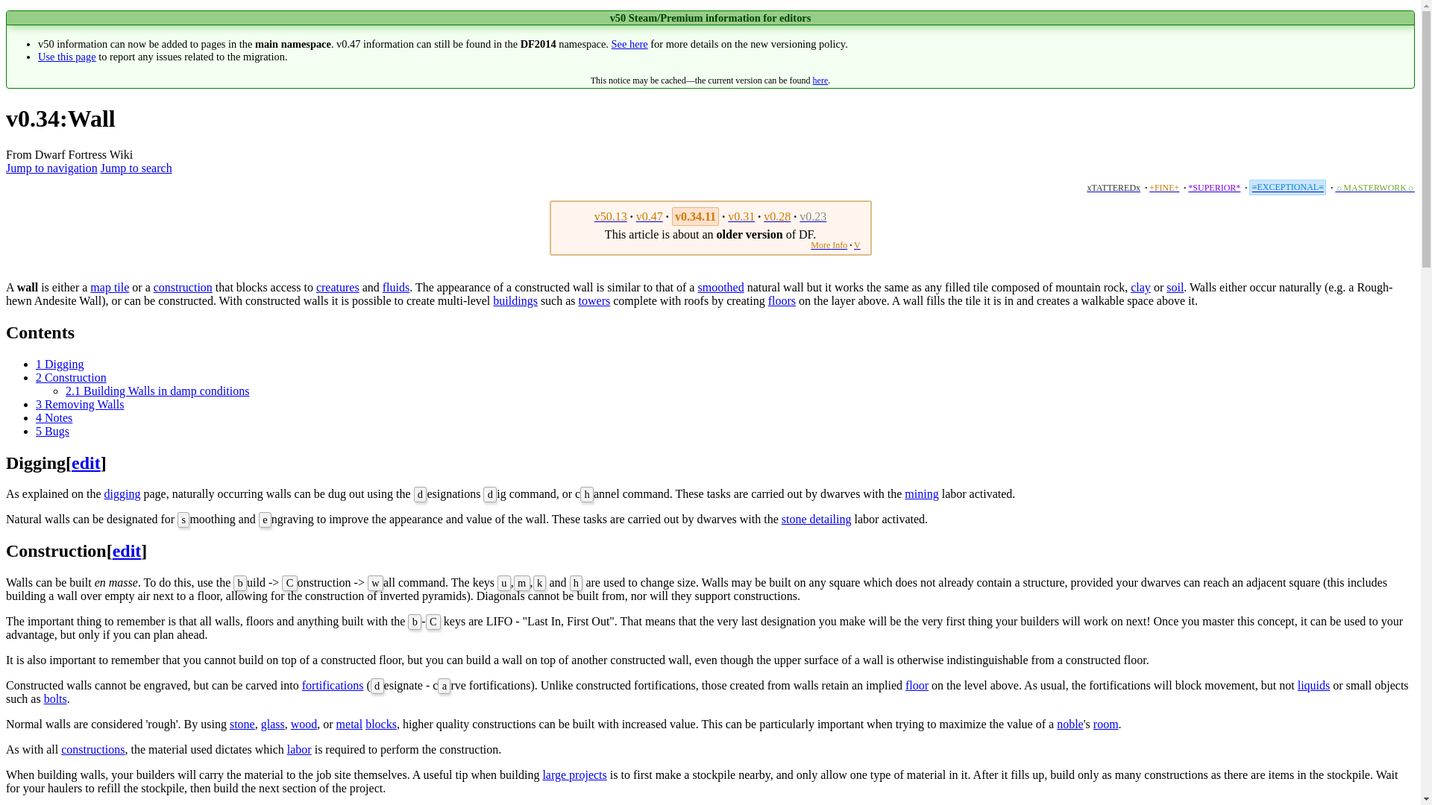  What do you see at coordinates (776, 216) in the screenshot?
I see `v0.28` at bounding box center [776, 216].